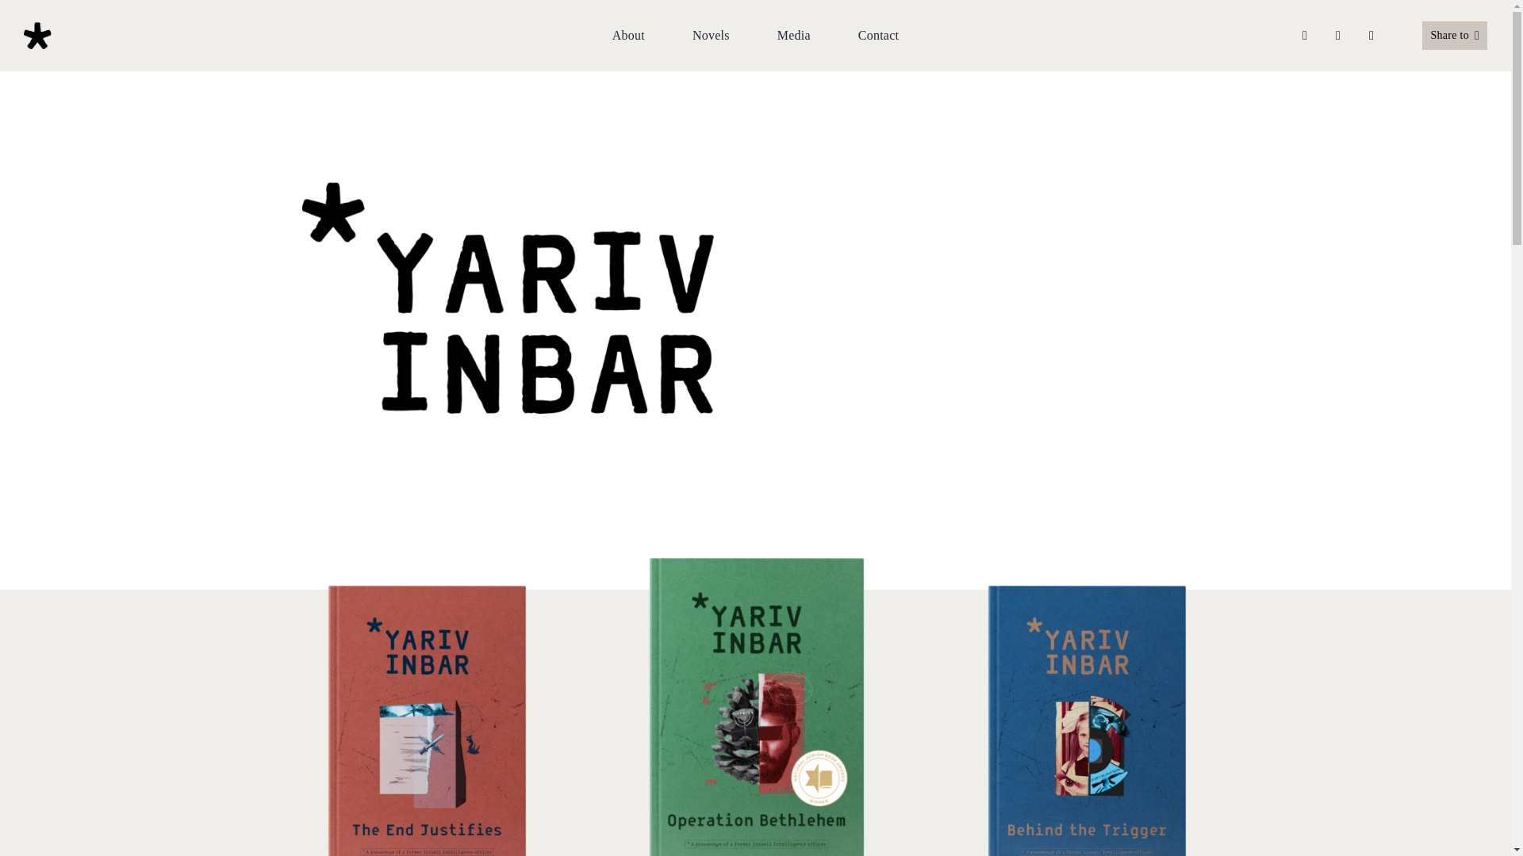  Describe the element at coordinates (1454, 36) in the screenshot. I see `Share to` at that location.